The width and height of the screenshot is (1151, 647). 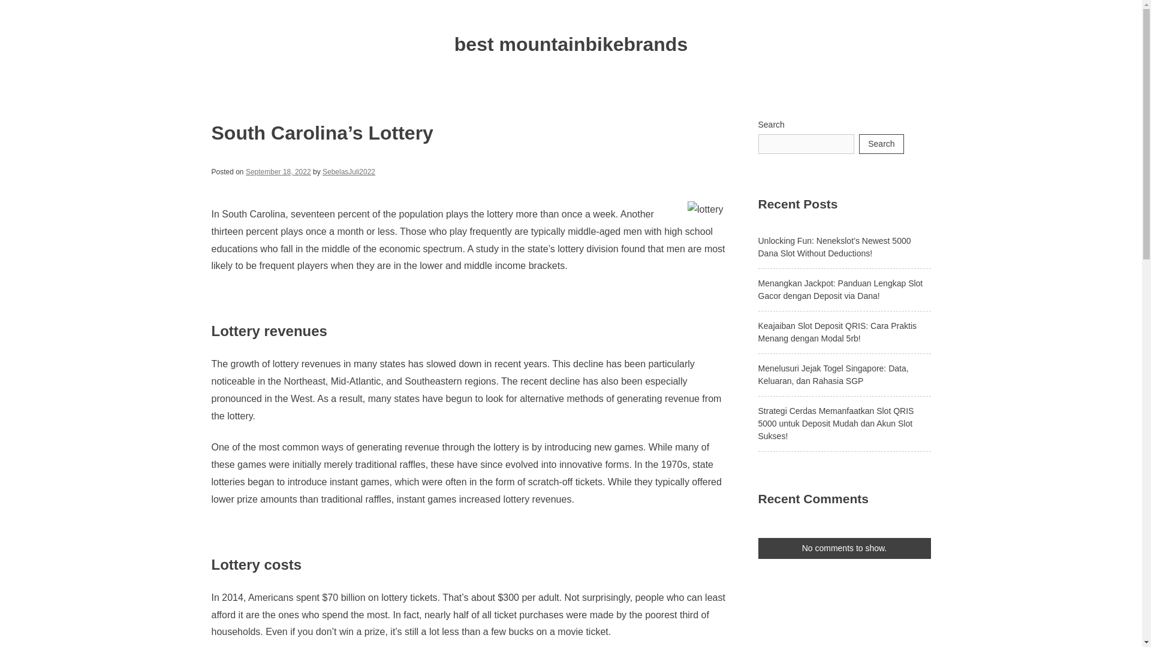 I want to click on best mountainbikebrands, so click(x=571, y=44).